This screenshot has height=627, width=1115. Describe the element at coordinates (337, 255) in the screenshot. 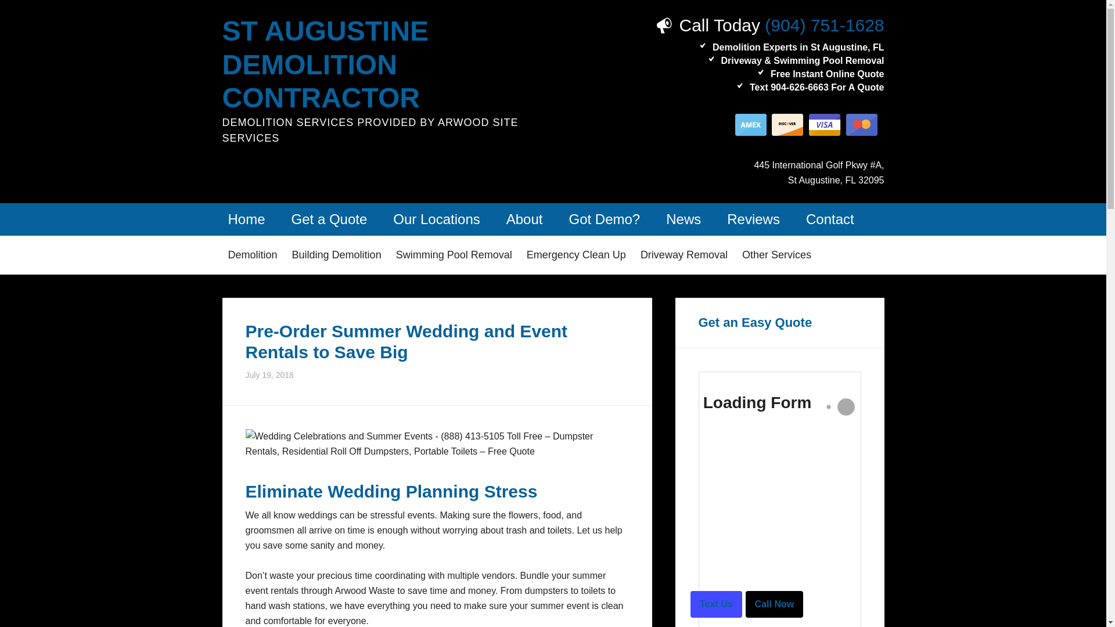

I see `Building Demolition` at that location.